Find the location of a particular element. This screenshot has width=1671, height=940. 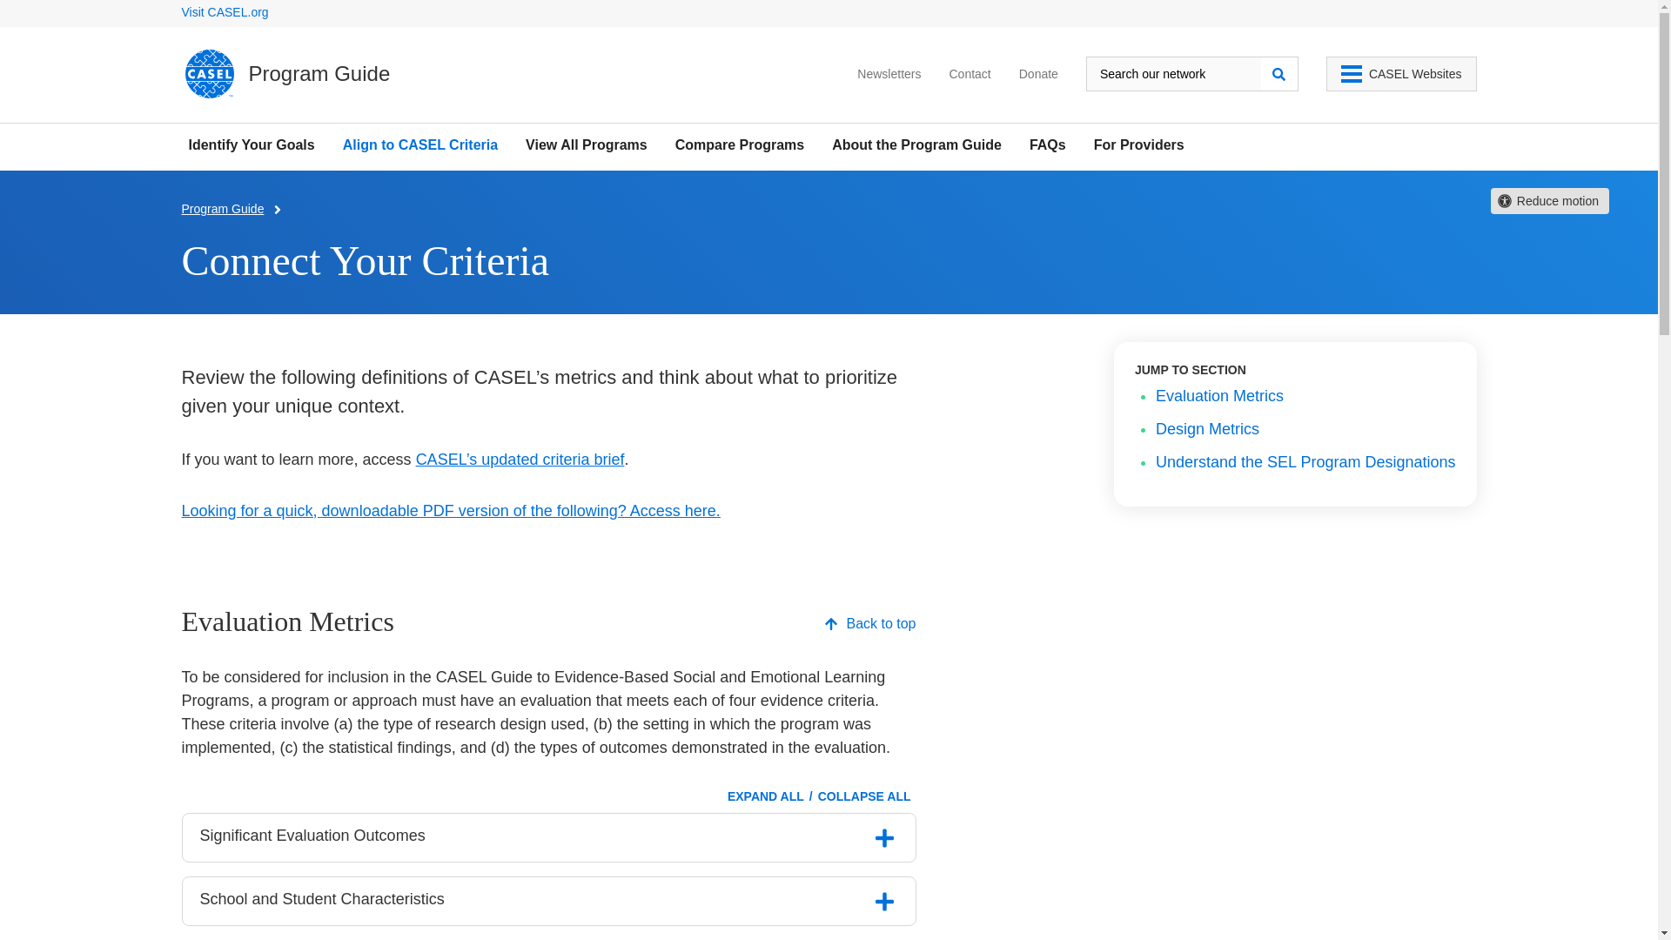

CASEL Program Guide is located at coordinates (285, 73).